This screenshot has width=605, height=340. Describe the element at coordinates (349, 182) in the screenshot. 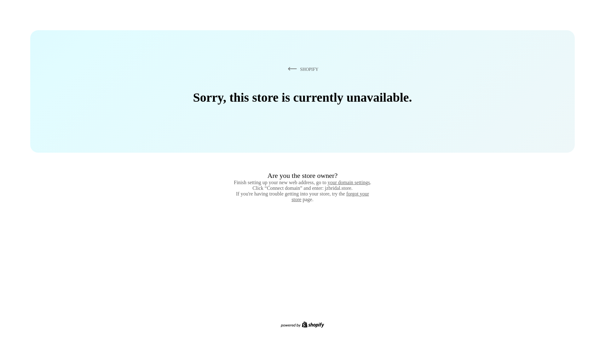

I see `your domain settings` at that location.